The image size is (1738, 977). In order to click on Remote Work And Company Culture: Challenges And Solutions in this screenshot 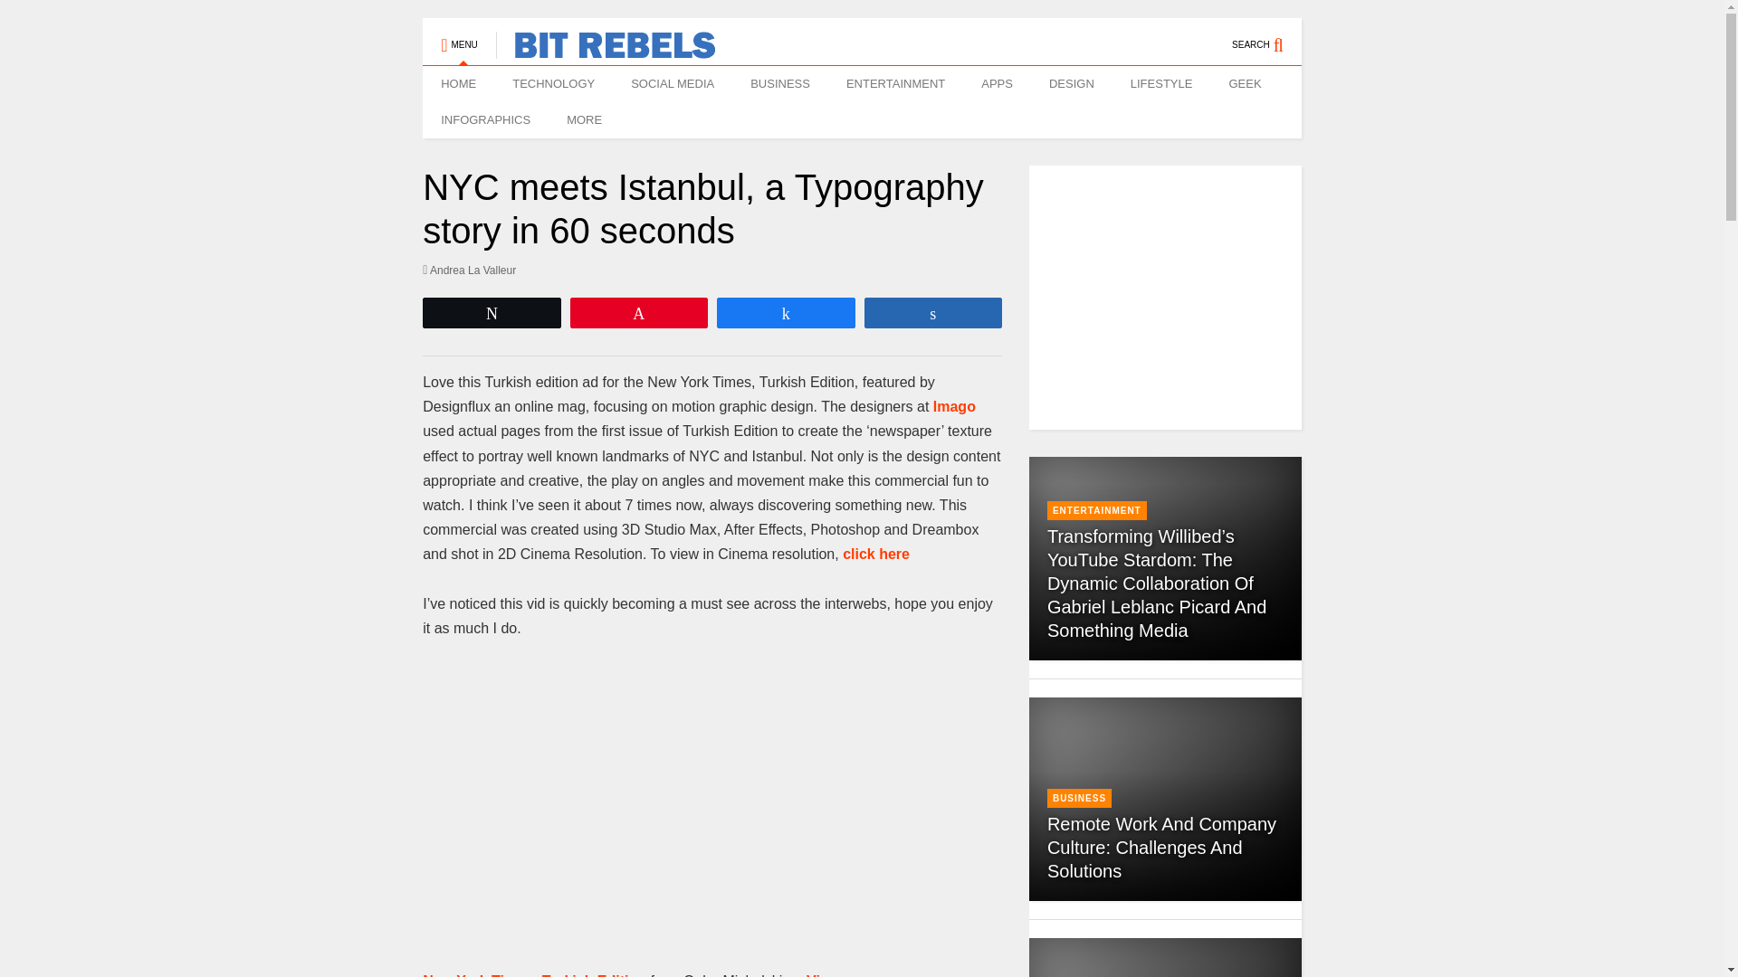, I will do `click(1161, 847)`.